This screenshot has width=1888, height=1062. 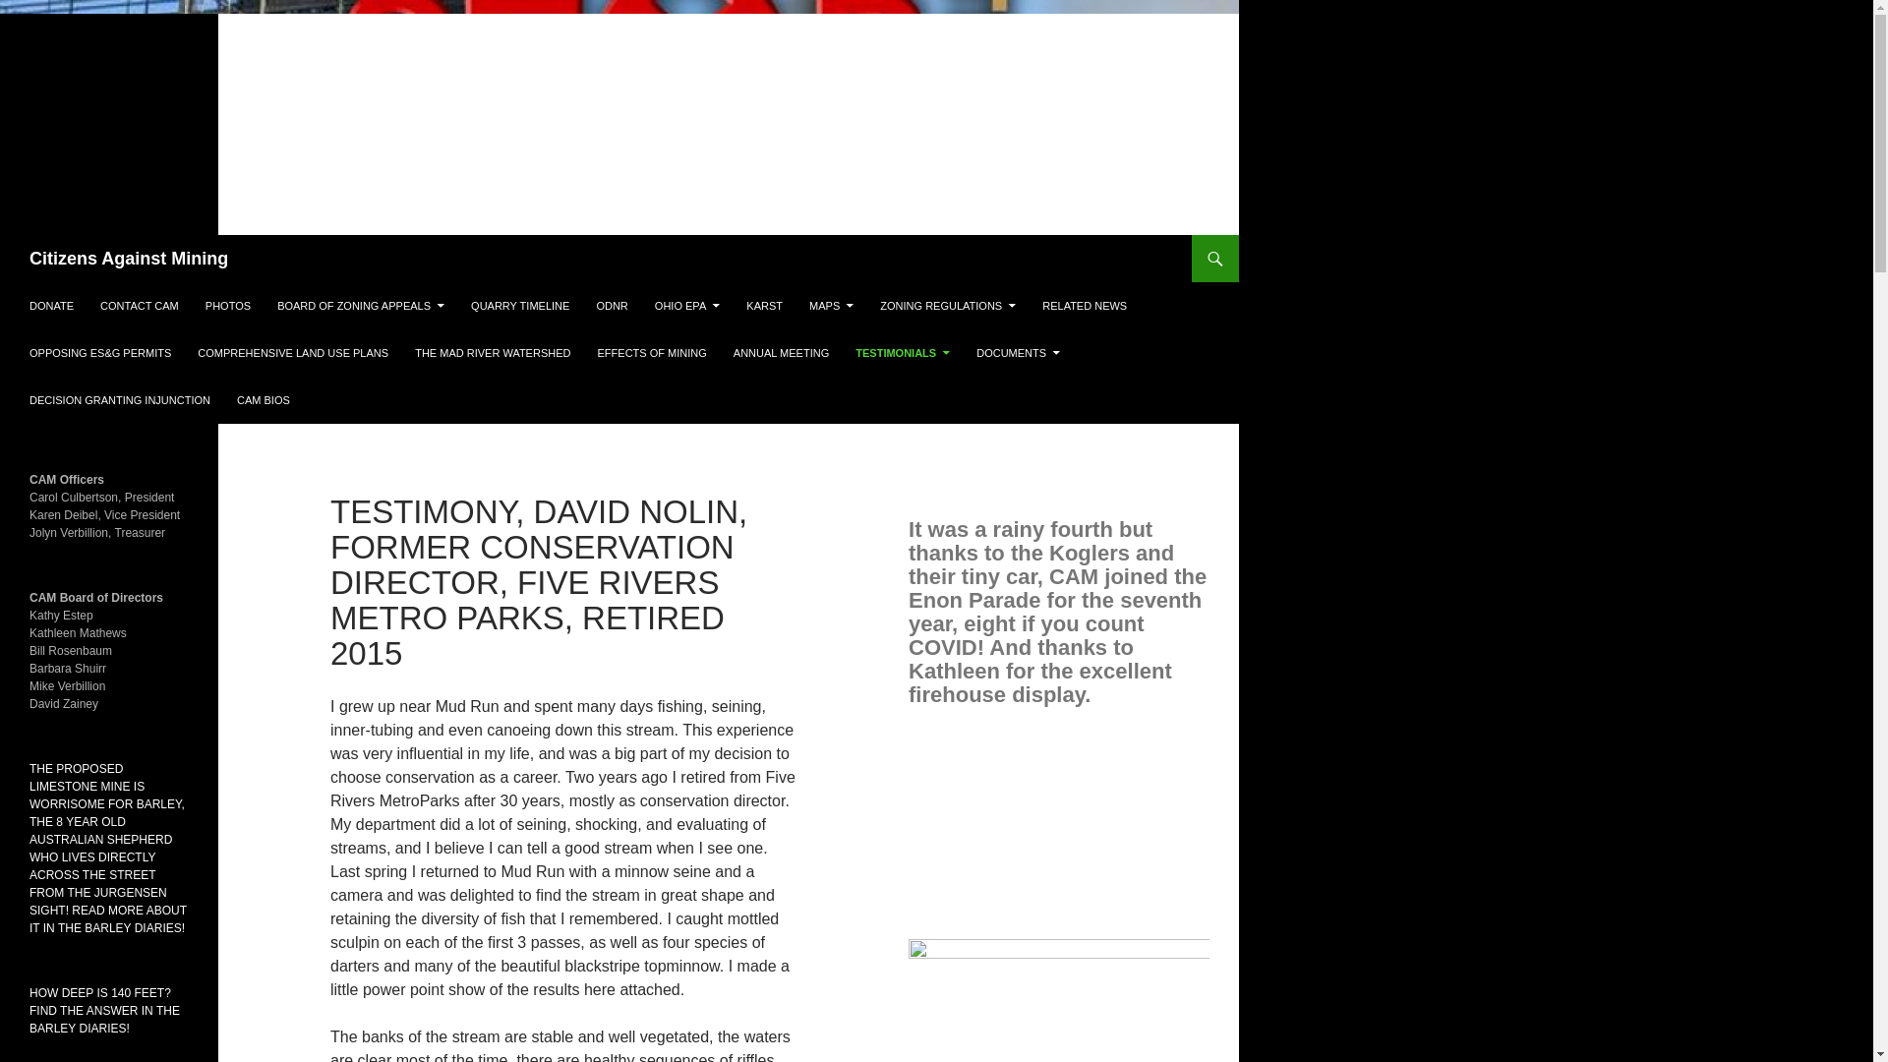 I want to click on CONTACT CAM, so click(x=140, y=305).